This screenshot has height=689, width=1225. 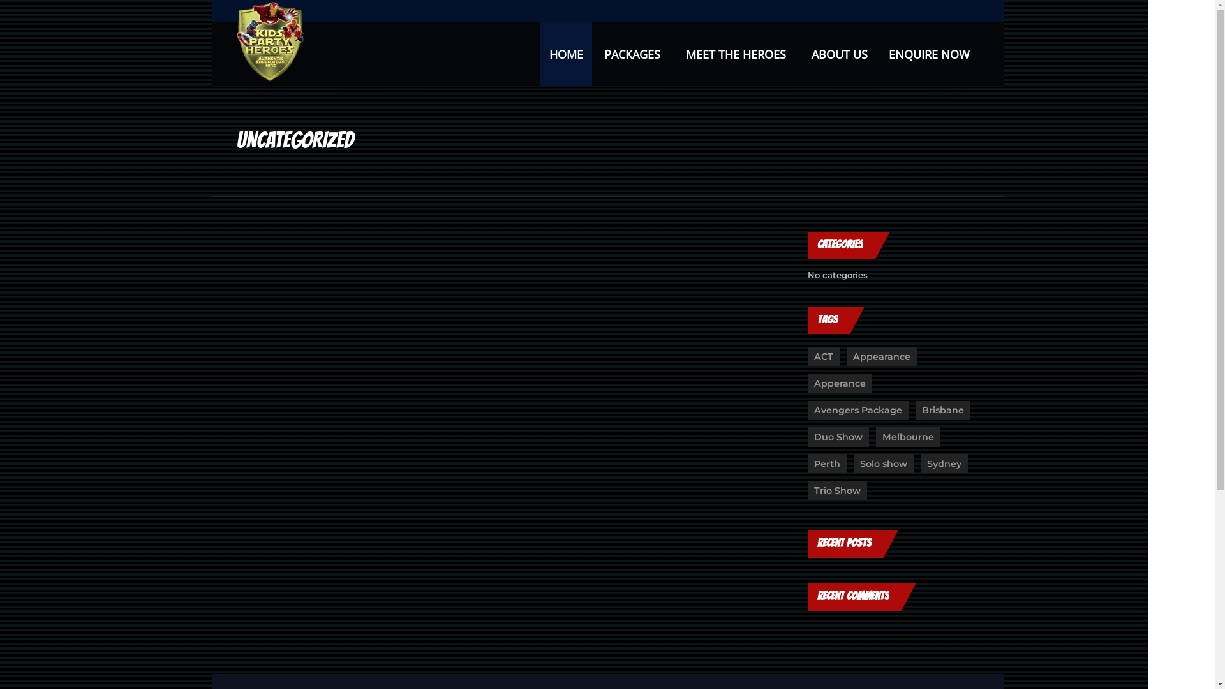 I want to click on Sydney, so click(x=944, y=464).